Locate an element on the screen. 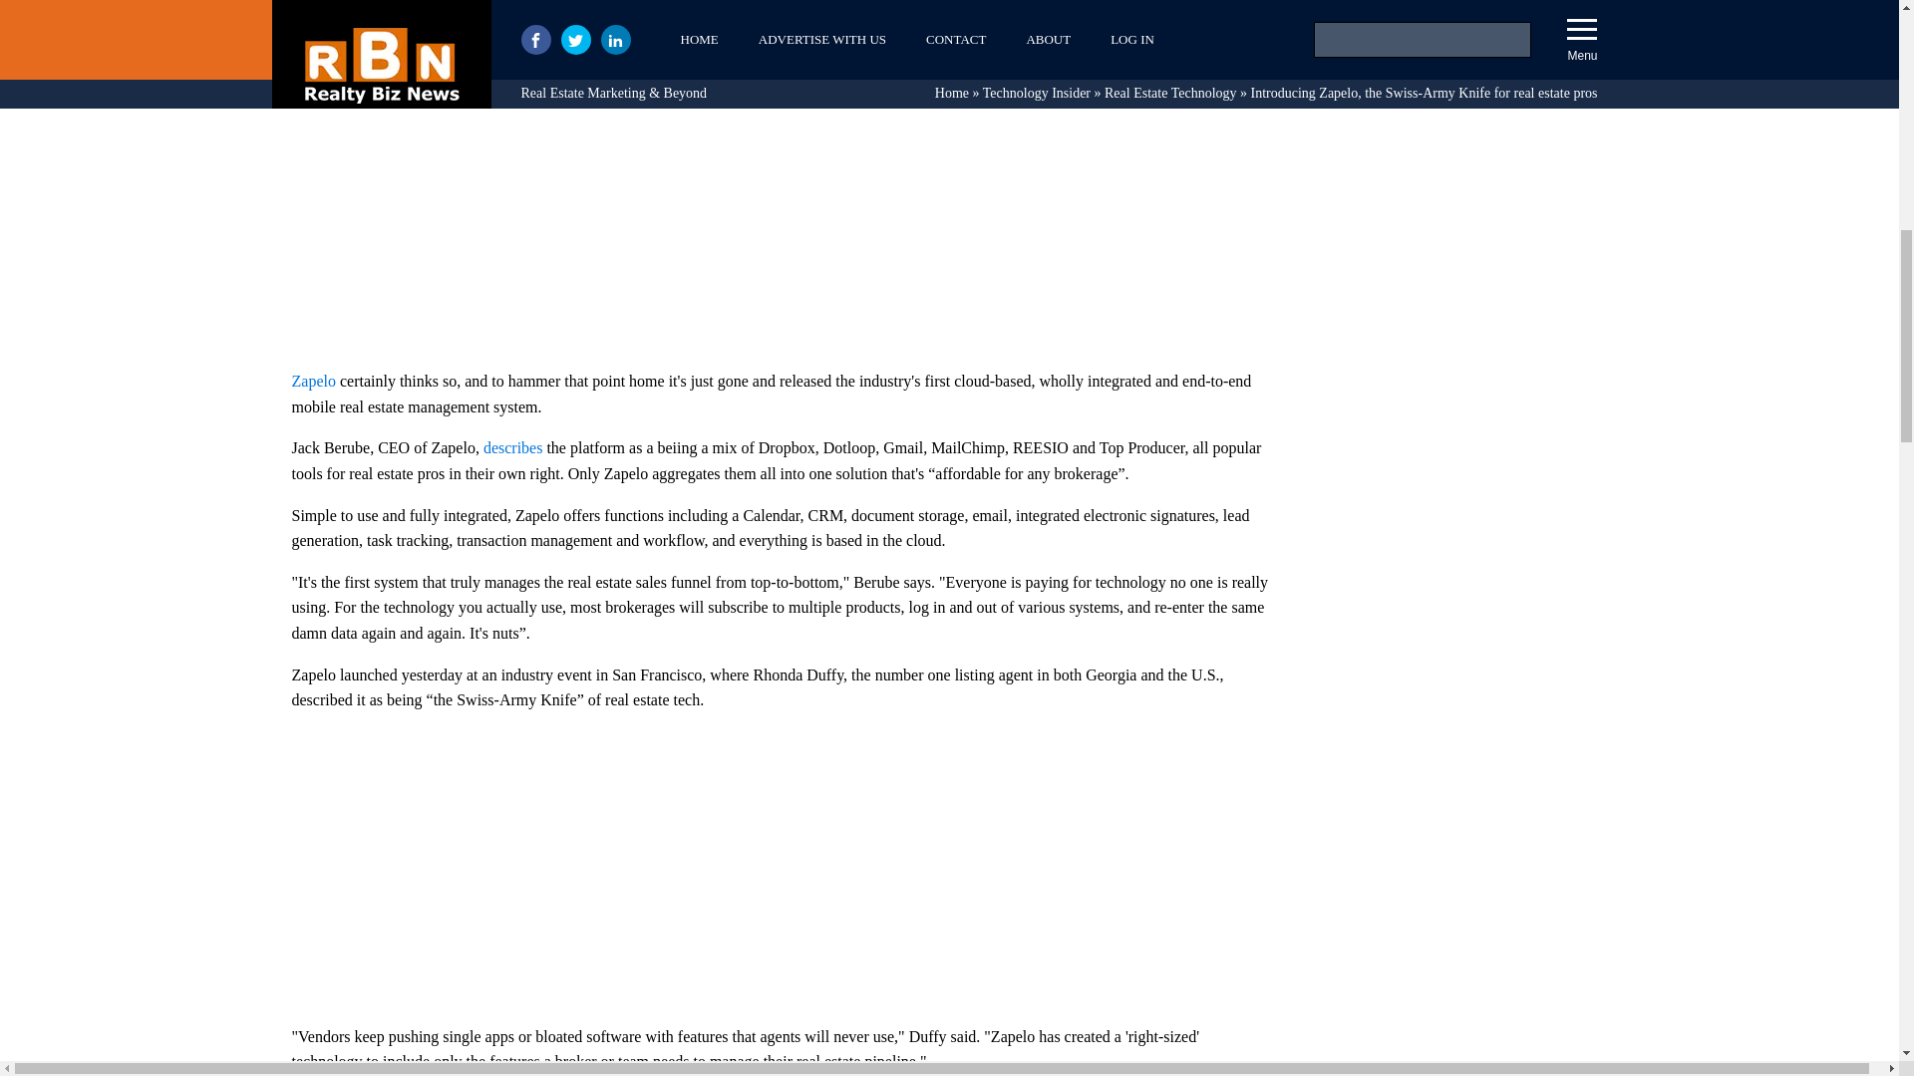  Advertisement is located at coordinates (1457, 60).